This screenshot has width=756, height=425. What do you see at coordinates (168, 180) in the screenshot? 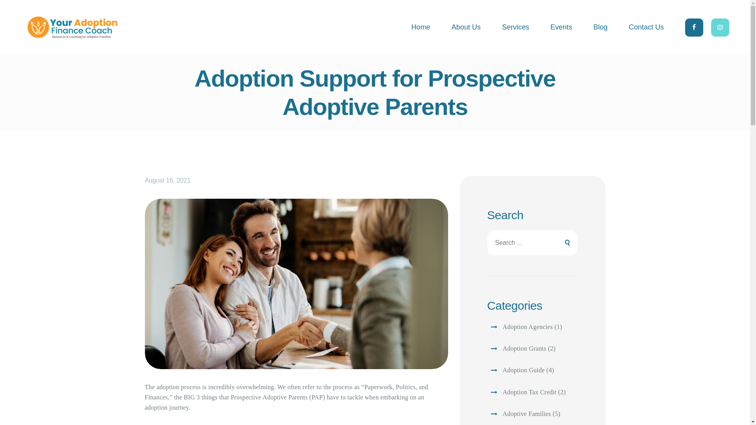
I see `August 16, 2021` at bounding box center [168, 180].